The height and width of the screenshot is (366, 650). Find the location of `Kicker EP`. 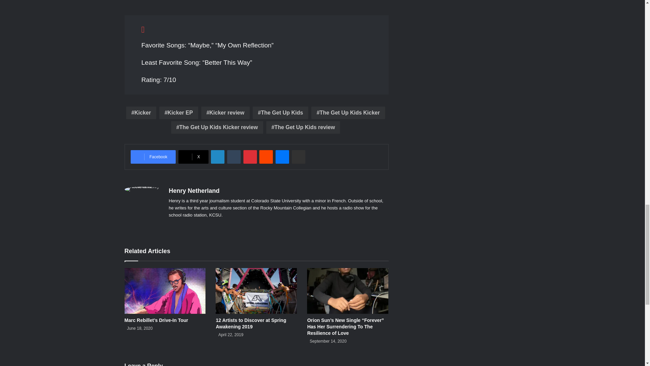

Kicker EP is located at coordinates (179, 113).